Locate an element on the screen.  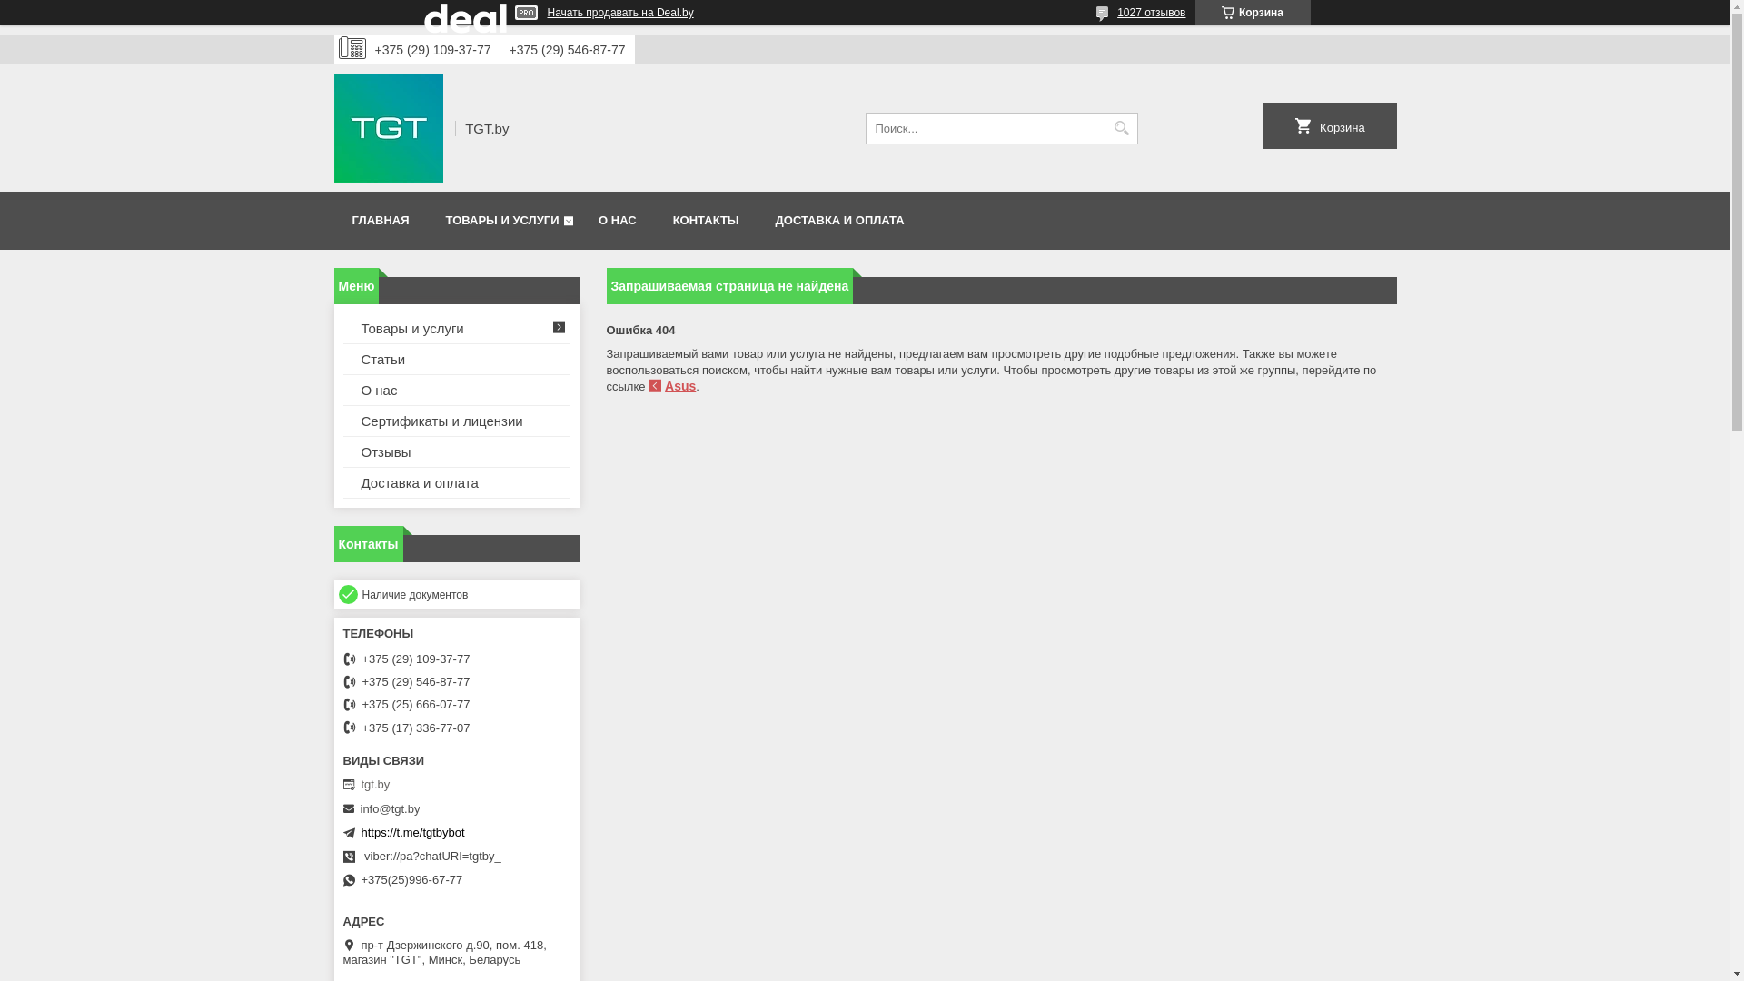
Asus is located at coordinates (672, 386).